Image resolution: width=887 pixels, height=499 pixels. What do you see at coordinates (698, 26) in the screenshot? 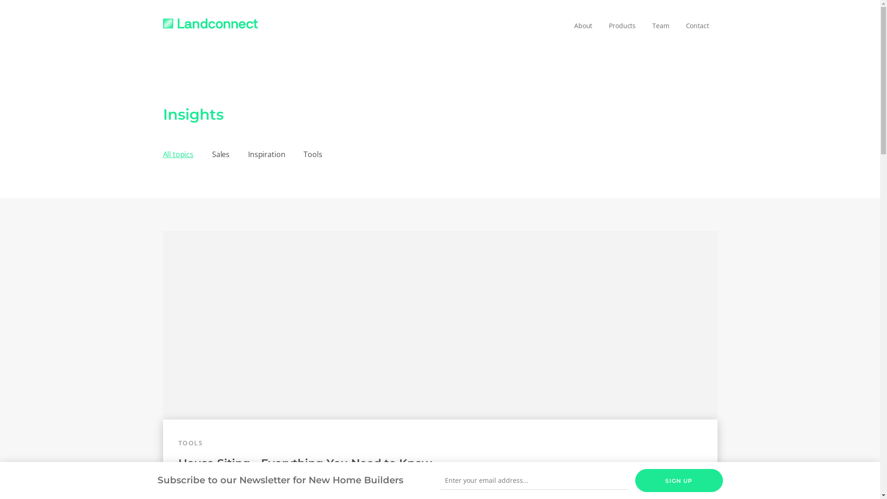
I see `Contact` at bounding box center [698, 26].